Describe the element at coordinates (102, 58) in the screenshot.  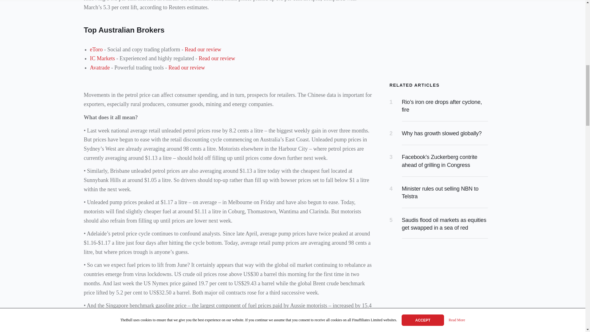
I see `IC Markets` at that location.